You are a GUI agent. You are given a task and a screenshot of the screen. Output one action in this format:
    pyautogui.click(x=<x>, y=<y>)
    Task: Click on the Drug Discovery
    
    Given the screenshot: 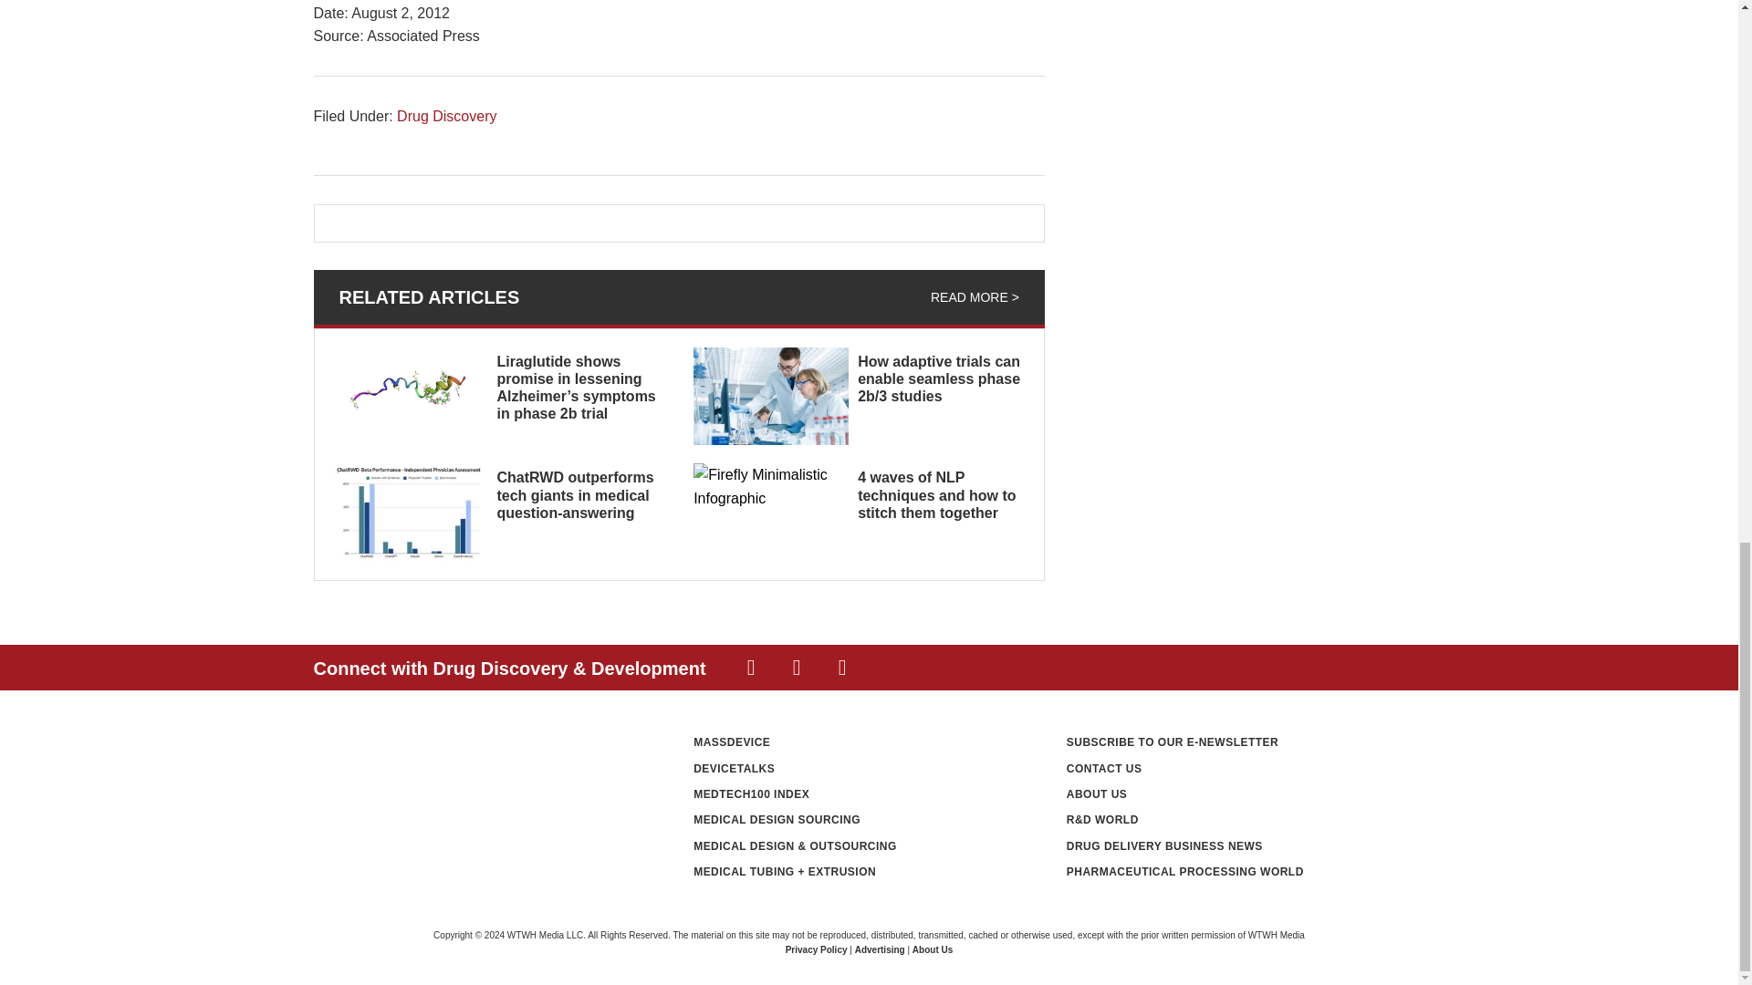 What is the action you would take?
    pyautogui.click(x=446, y=116)
    